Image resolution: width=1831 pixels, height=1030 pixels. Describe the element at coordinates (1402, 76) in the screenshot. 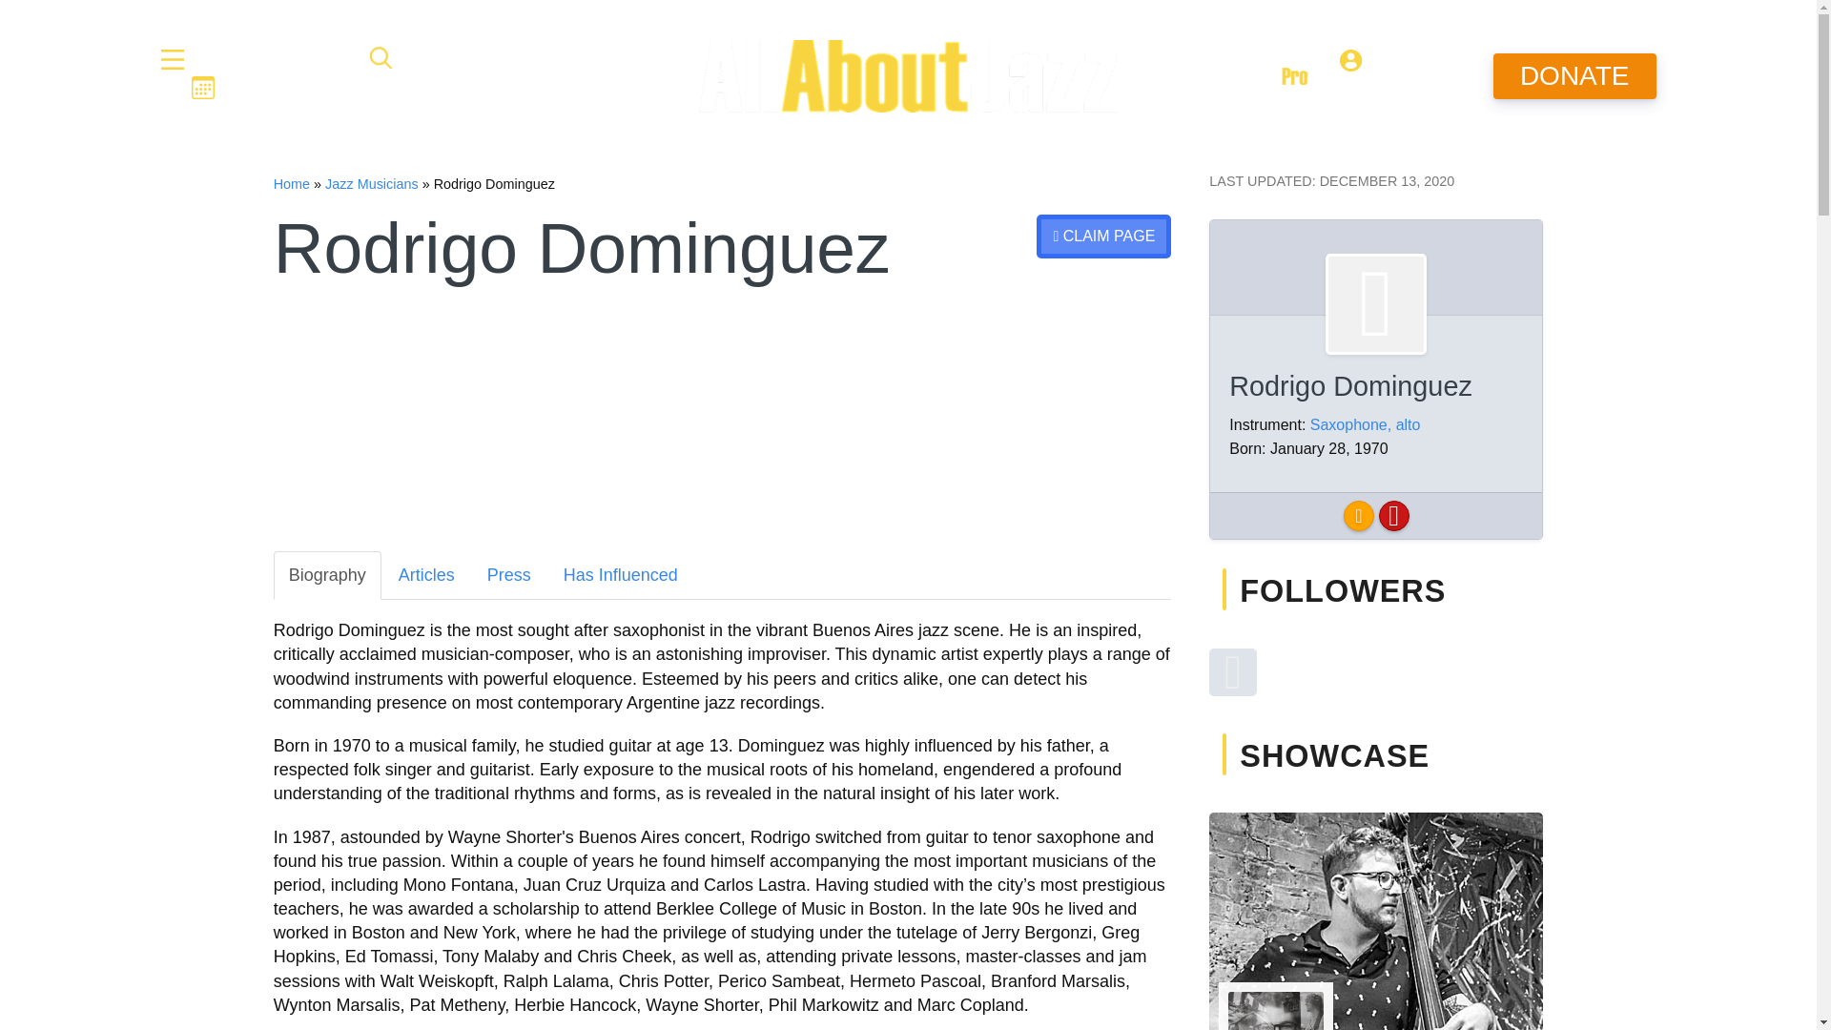

I see `SIGN IN UP` at that location.